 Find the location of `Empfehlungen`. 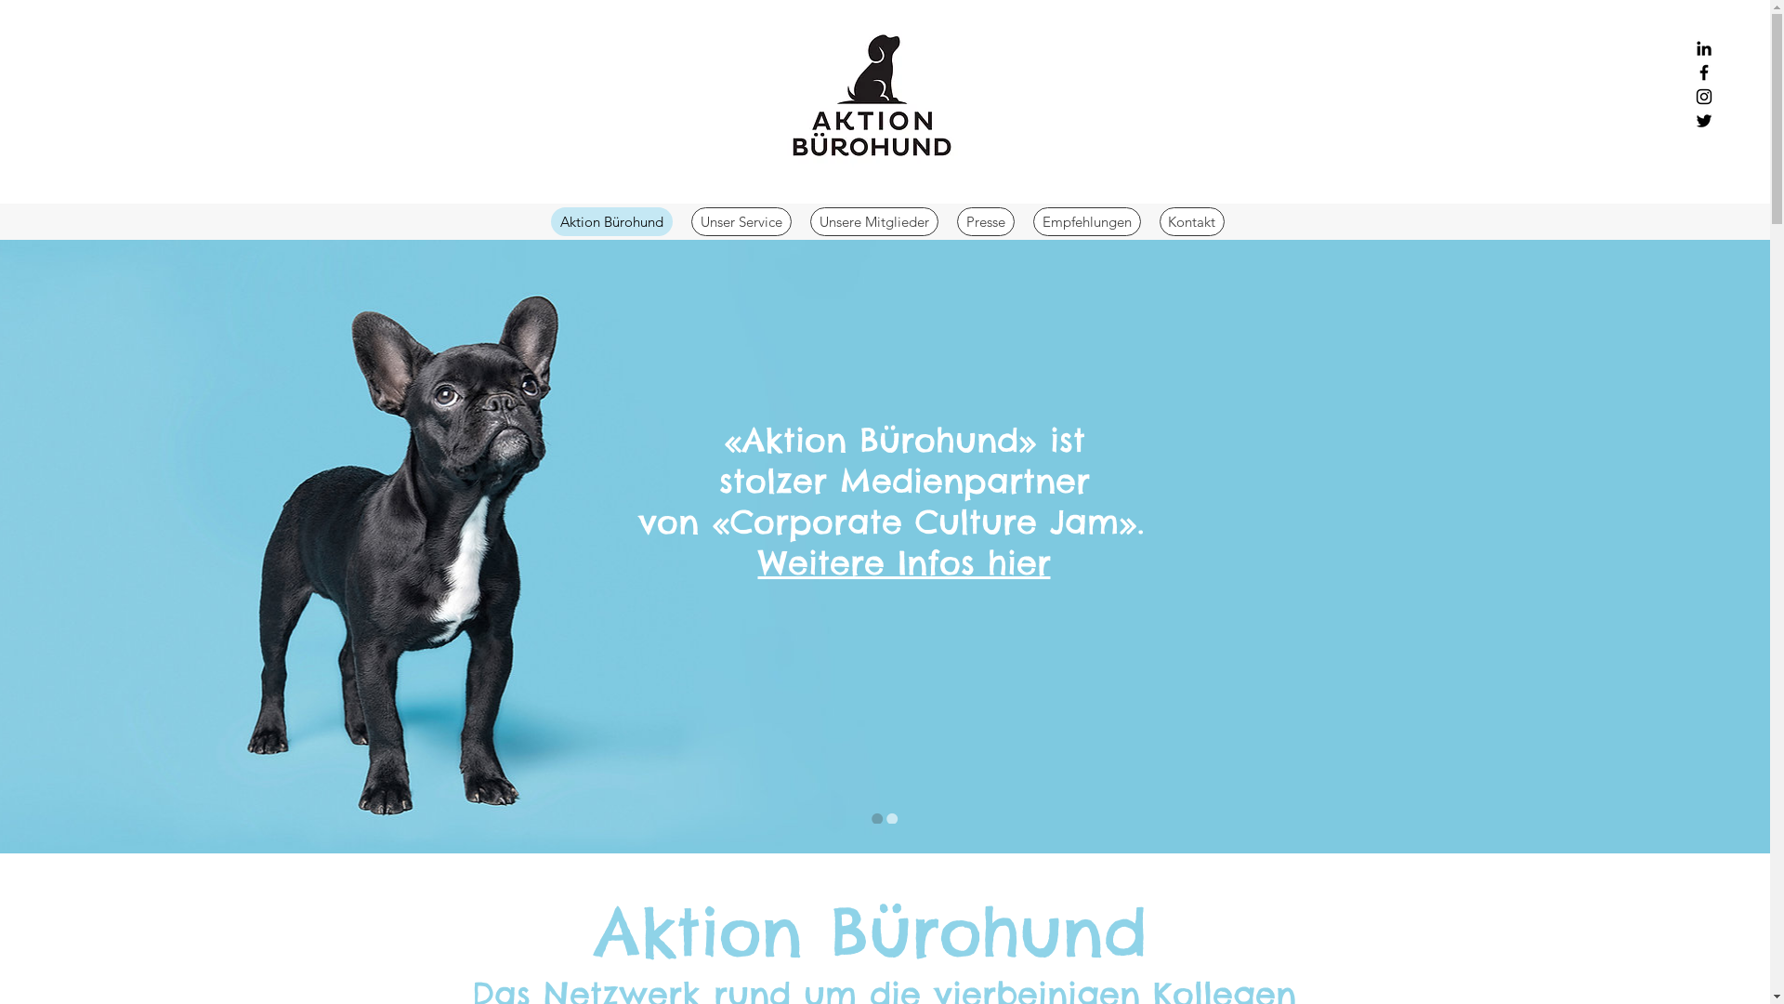

Empfehlungen is located at coordinates (1087, 221).